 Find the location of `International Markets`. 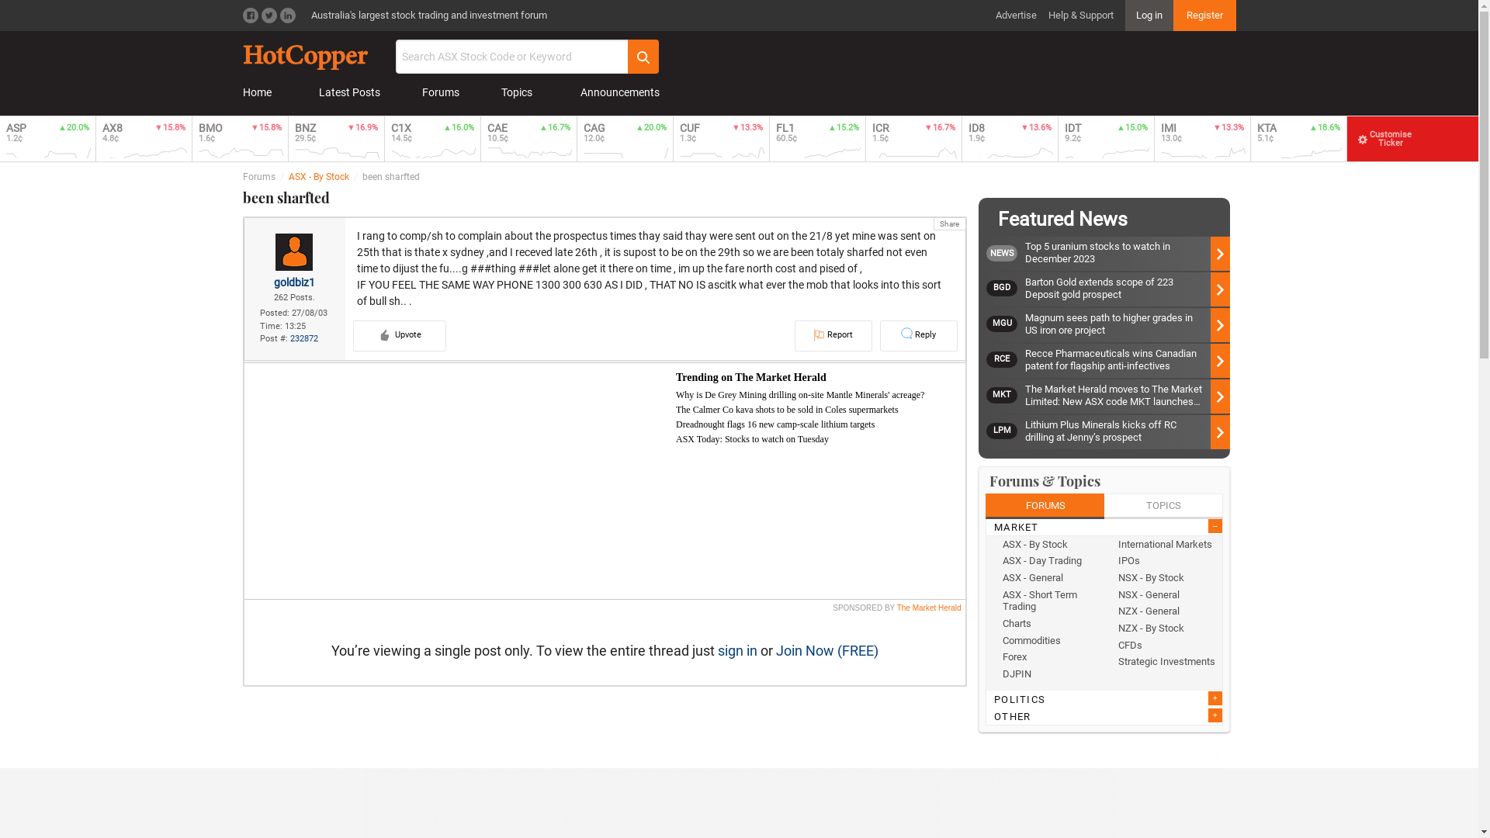

International Markets is located at coordinates (1166, 545).